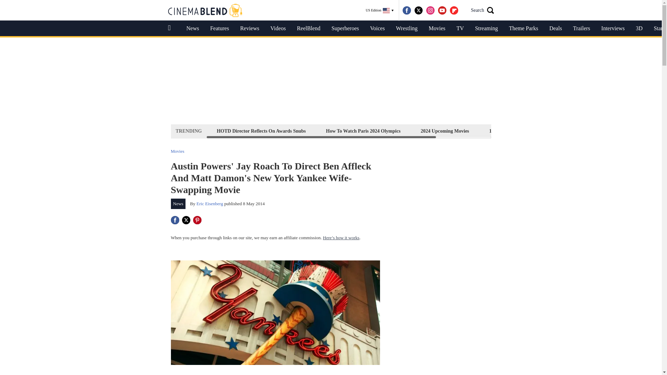 This screenshot has height=375, width=667. What do you see at coordinates (523, 28) in the screenshot?
I see `Theme Parks` at bounding box center [523, 28].